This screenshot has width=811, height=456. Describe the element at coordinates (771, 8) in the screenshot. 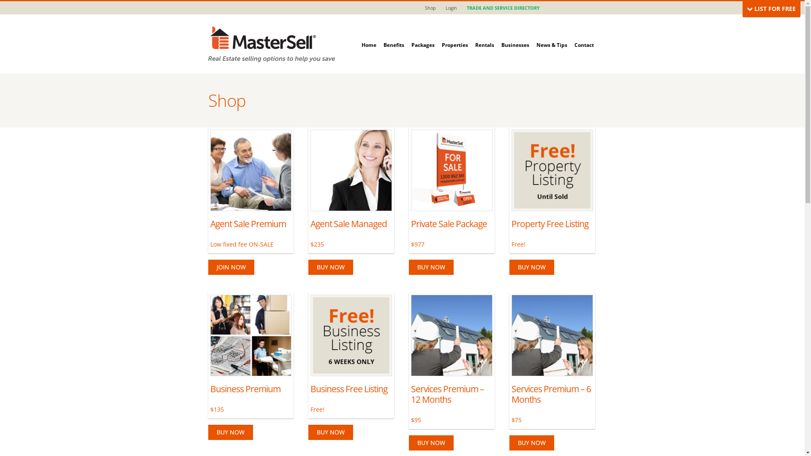

I see ` LIST FOR FREE` at that location.